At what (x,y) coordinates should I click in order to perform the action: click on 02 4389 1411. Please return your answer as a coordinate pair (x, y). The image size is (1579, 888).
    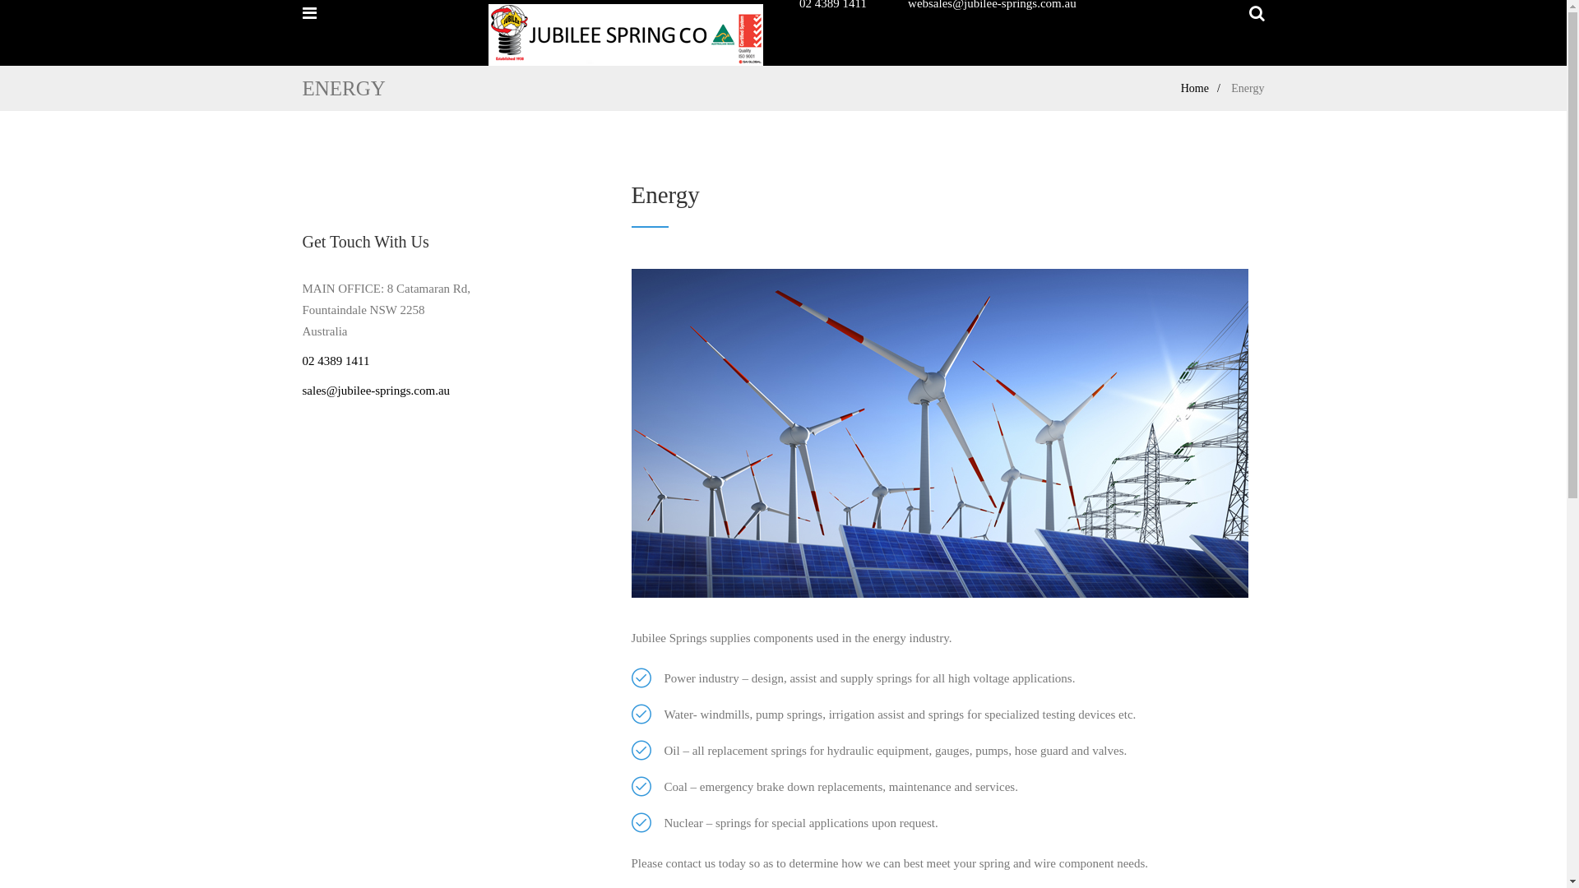
    Looking at the image, I should click on (336, 360).